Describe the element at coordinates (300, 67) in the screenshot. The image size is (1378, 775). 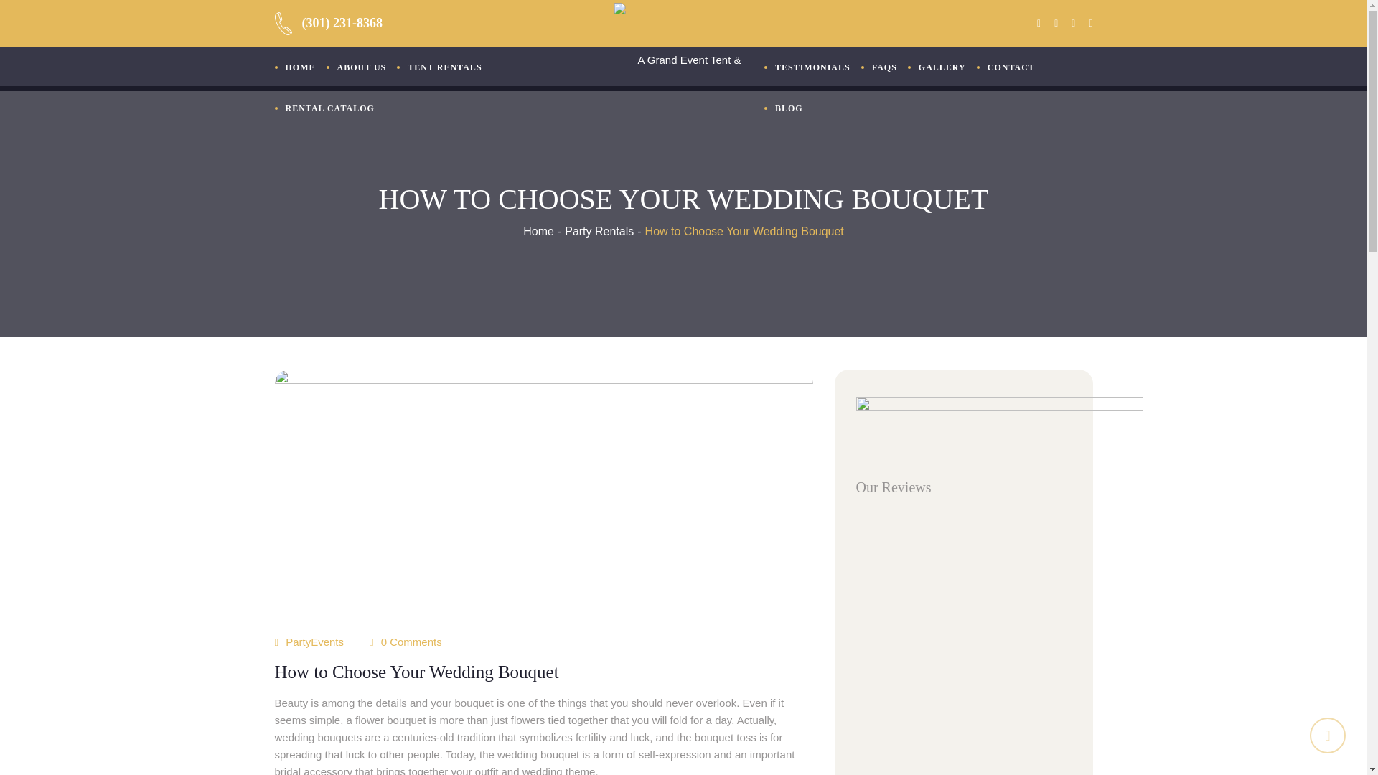
I see `HOME` at that location.